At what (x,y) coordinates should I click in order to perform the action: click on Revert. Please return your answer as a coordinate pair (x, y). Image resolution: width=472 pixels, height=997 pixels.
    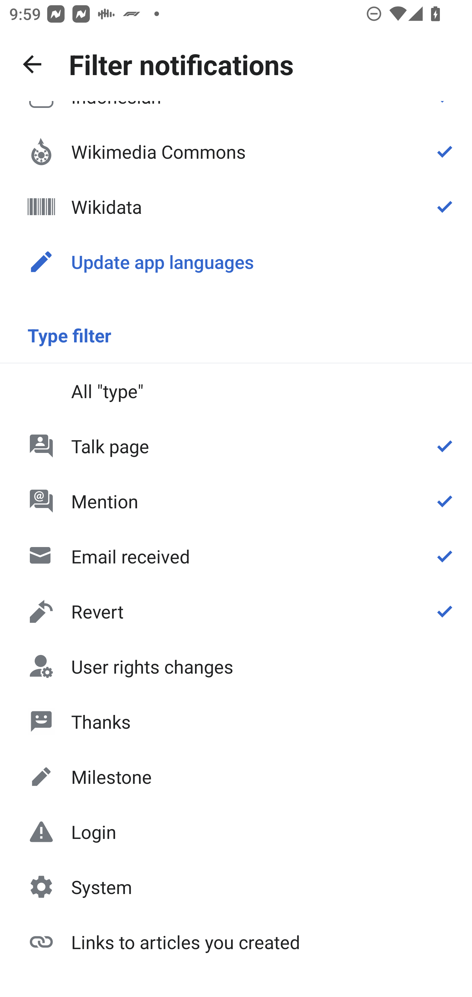
    Looking at the image, I should click on (236, 611).